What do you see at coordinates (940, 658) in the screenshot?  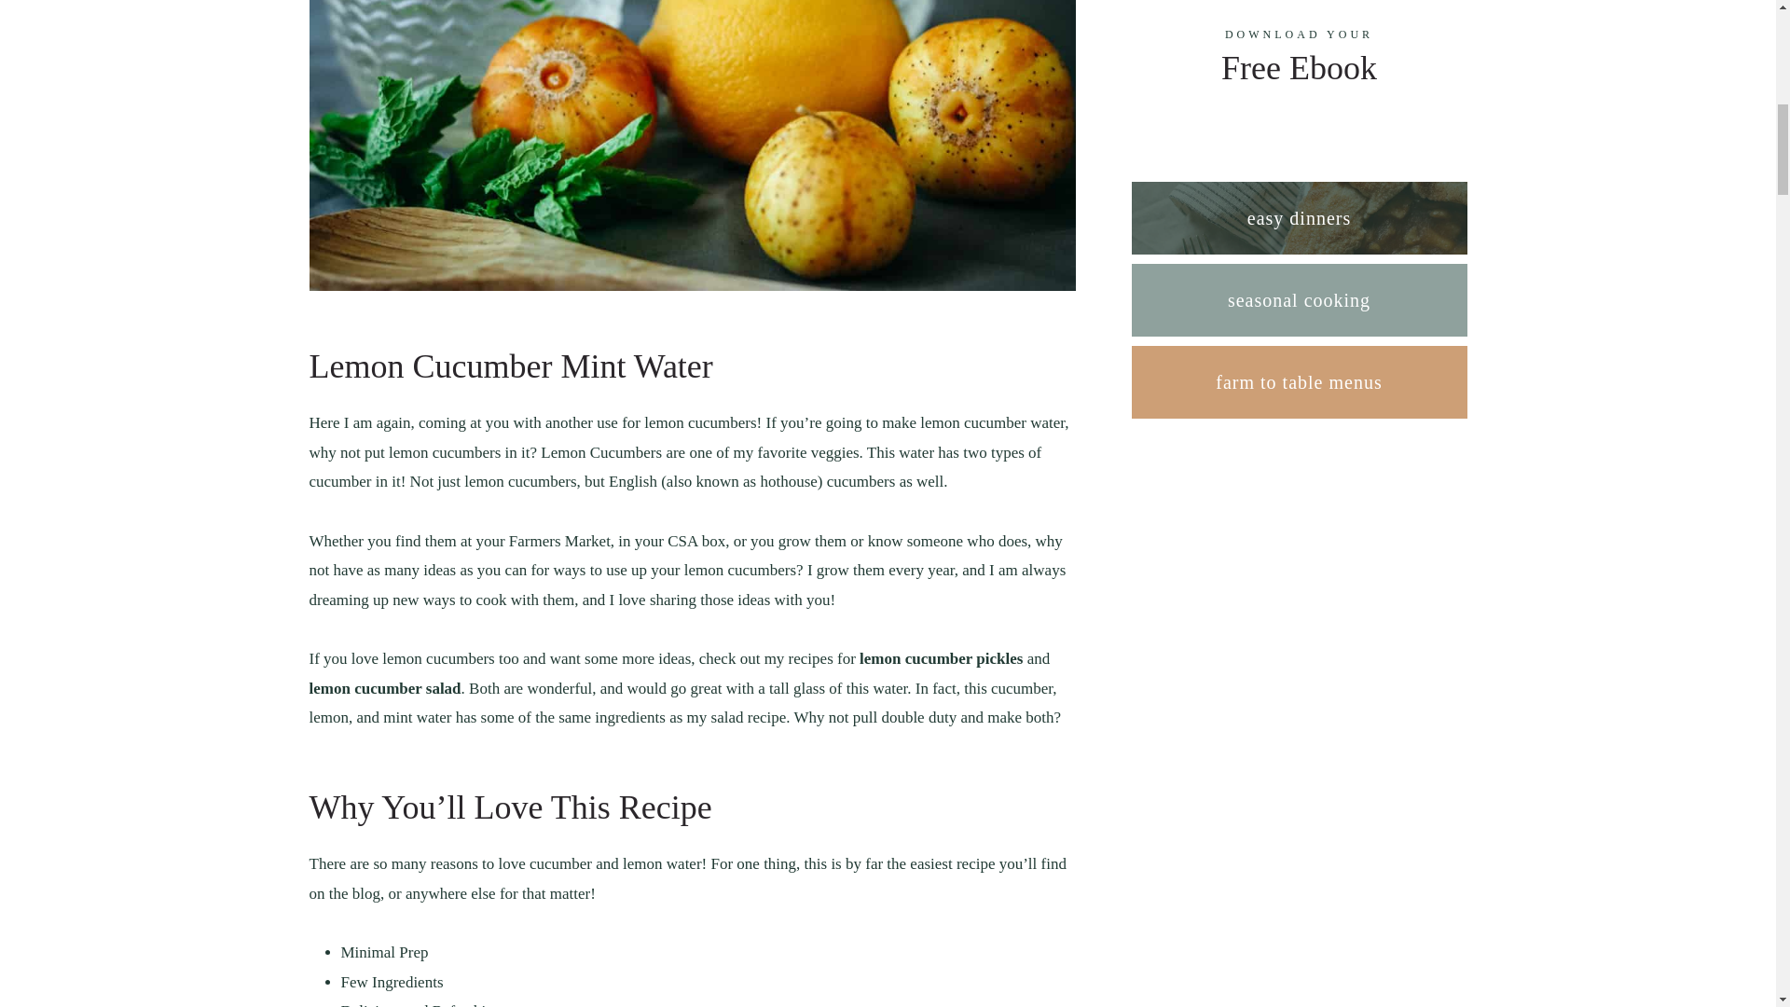 I see `lemon cucumber pickles` at bounding box center [940, 658].